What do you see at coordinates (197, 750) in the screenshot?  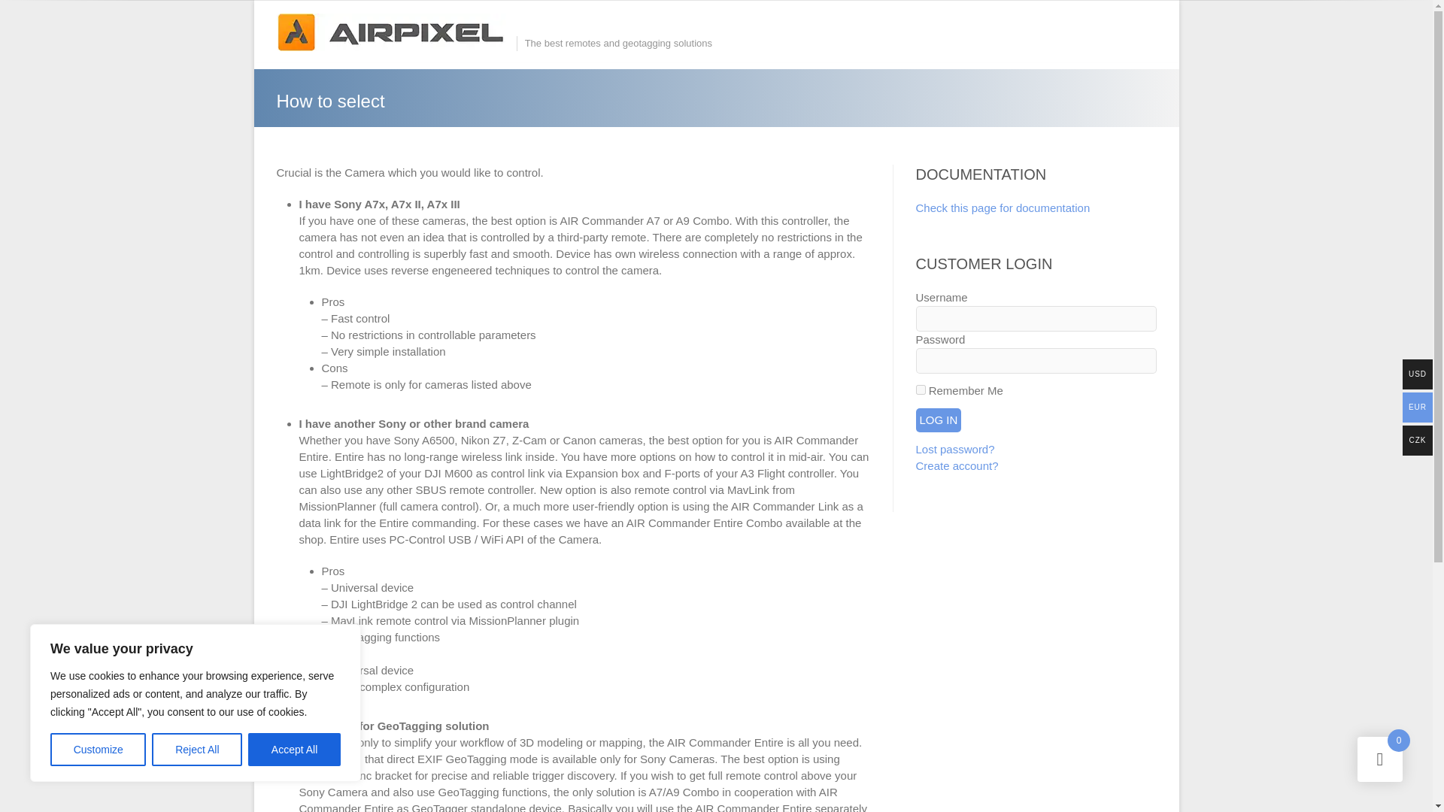 I see `Reject All` at bounding box center [197, 750].